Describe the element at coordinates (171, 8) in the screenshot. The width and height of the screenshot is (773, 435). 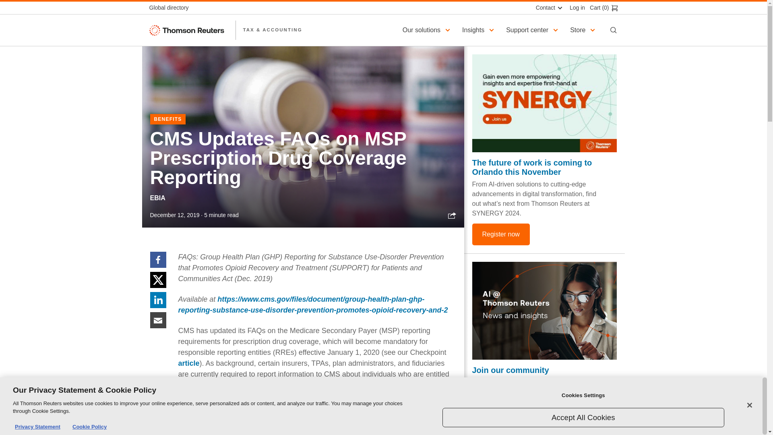
I see `Global directory` at that location.